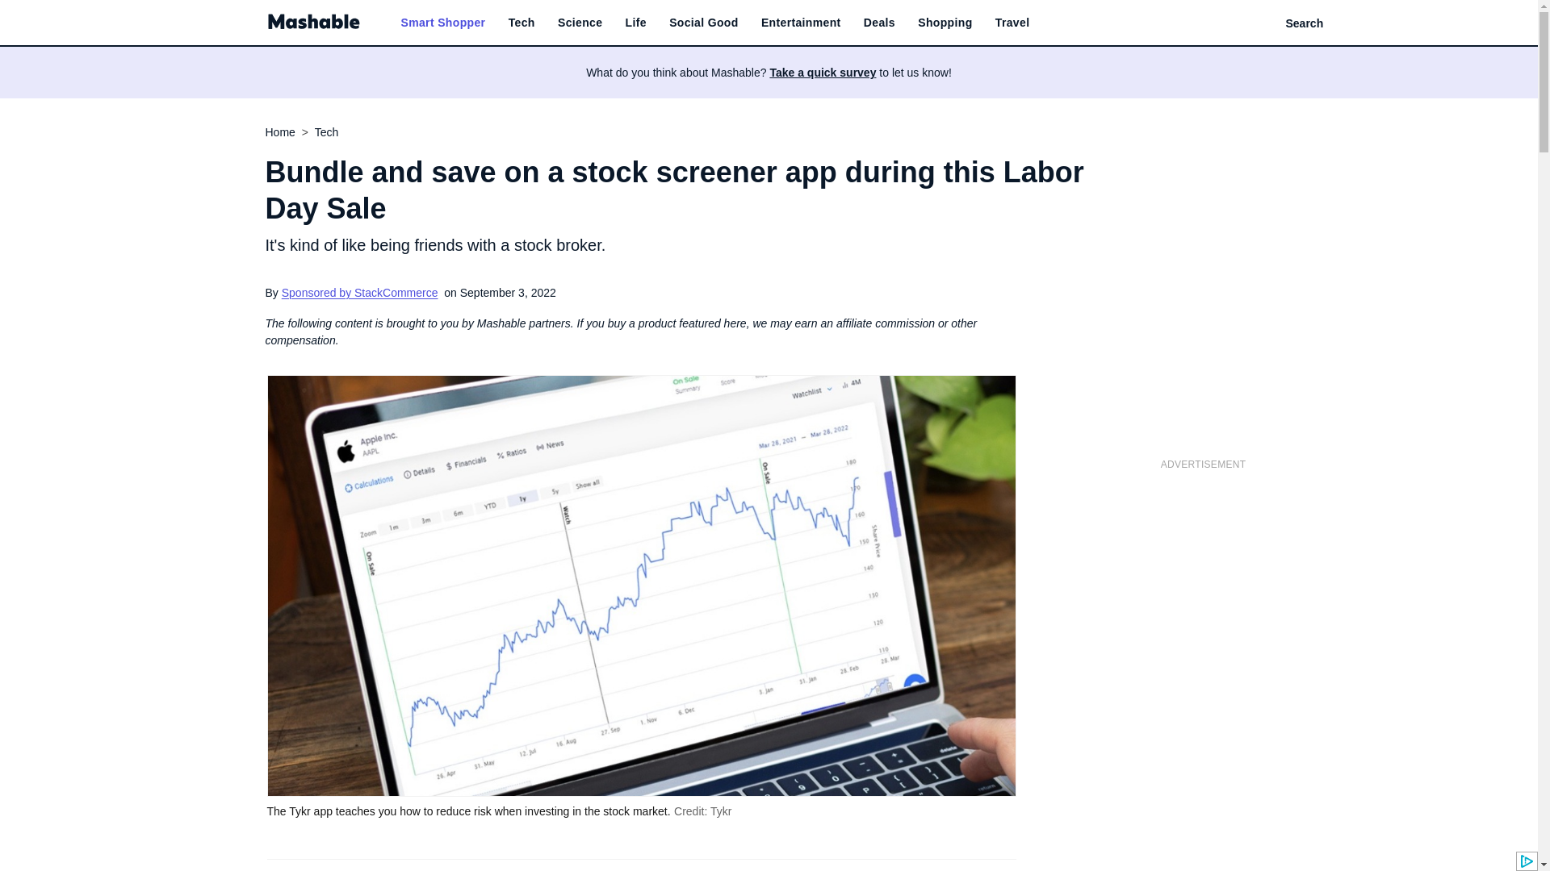 The height and width of the screenshot is (871, 1550). What do you see at coordinates (522, 23) in the screenshot?
I see `Tech` at bounding box center [522, 23].